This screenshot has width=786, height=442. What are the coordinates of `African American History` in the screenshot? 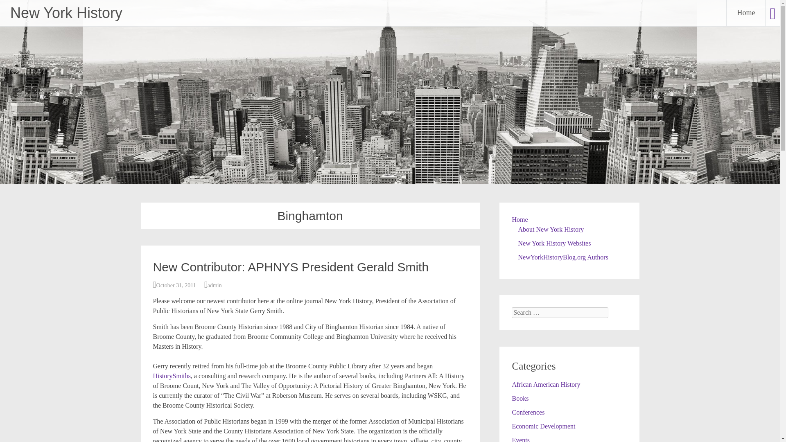 It's located at (545, 384).